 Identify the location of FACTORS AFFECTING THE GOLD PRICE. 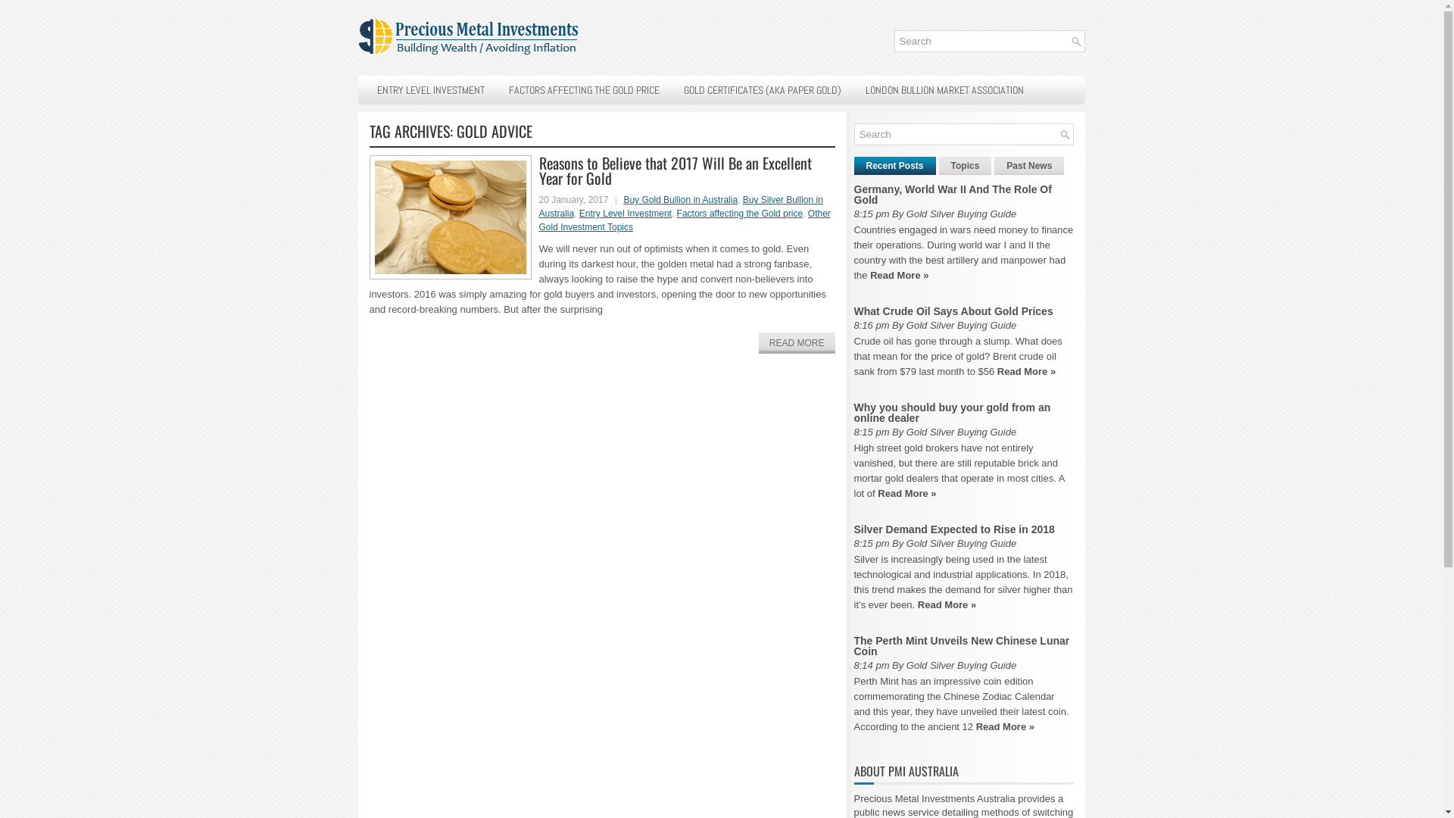
(583, 90).